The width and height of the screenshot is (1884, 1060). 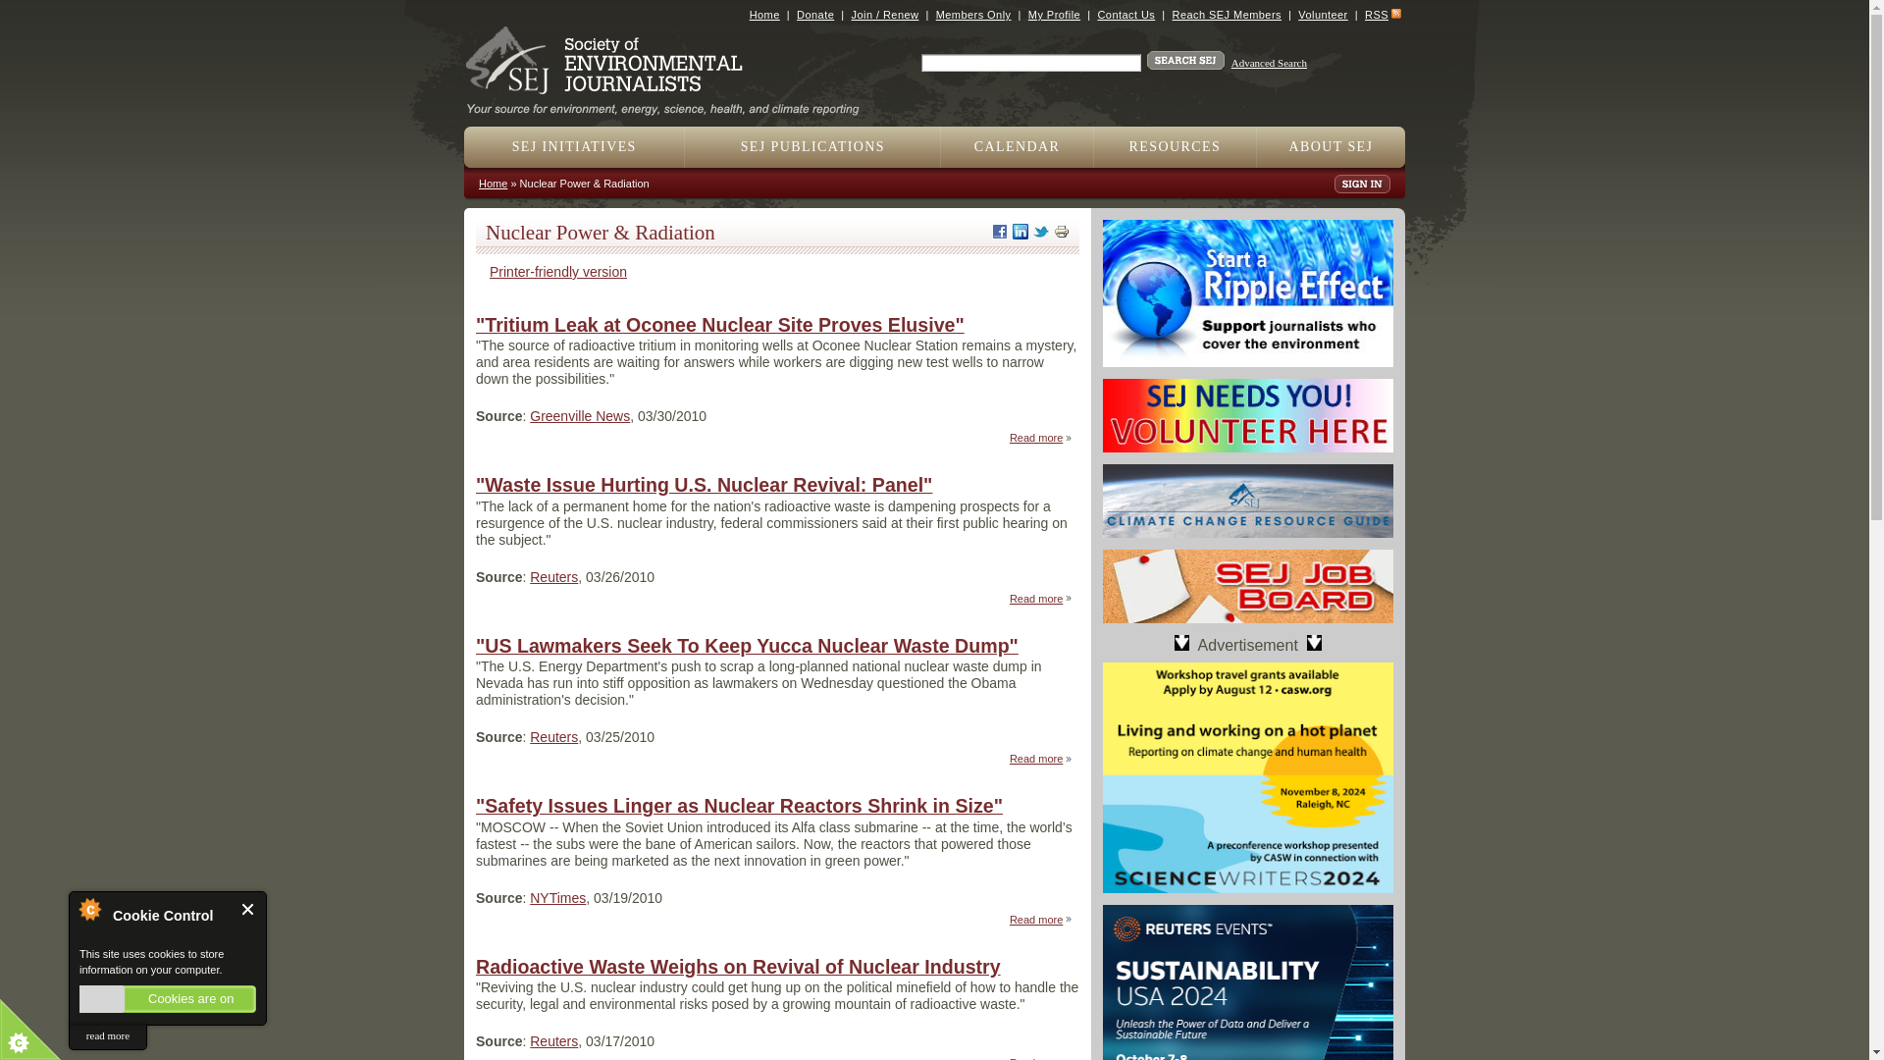 What do you see at coordinates (1125, 14) in the screenshot?
I see `Contact Us` at bounding box center [1125, 14].